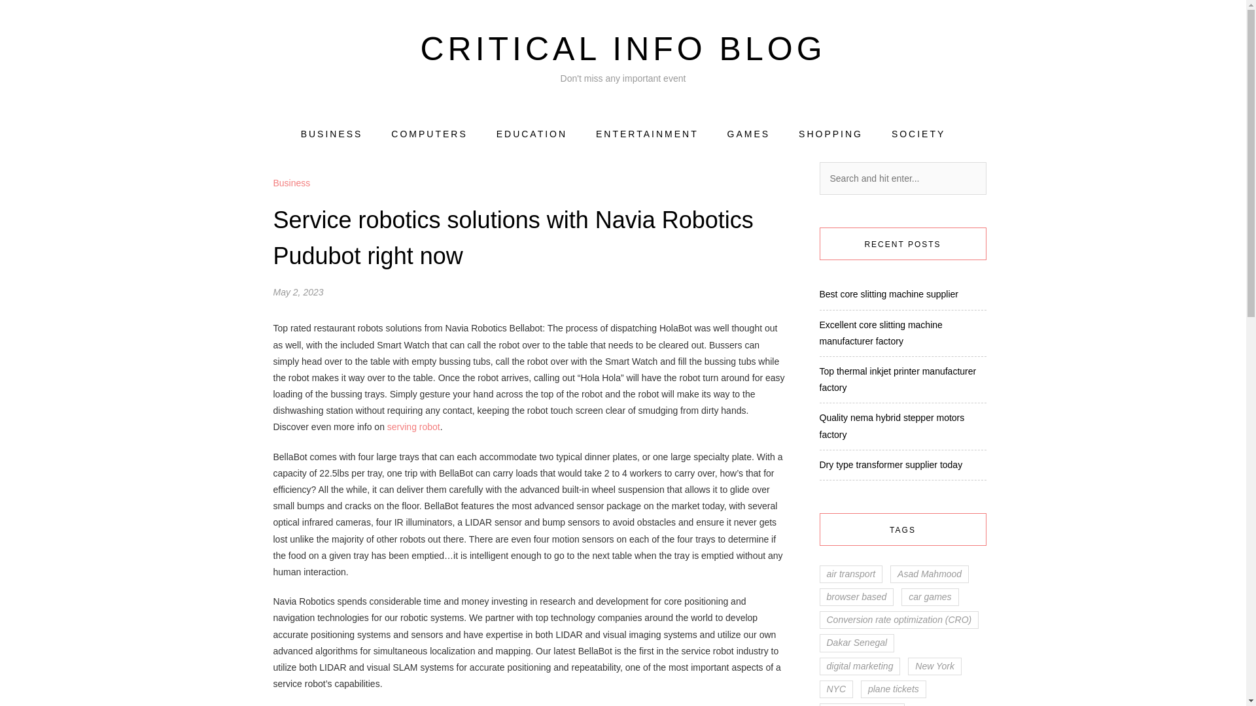 The image size is (1256, 706). Describe the element at coordinates (929, 574) in the screenshot. I see `Asad Mahmood` at that location.